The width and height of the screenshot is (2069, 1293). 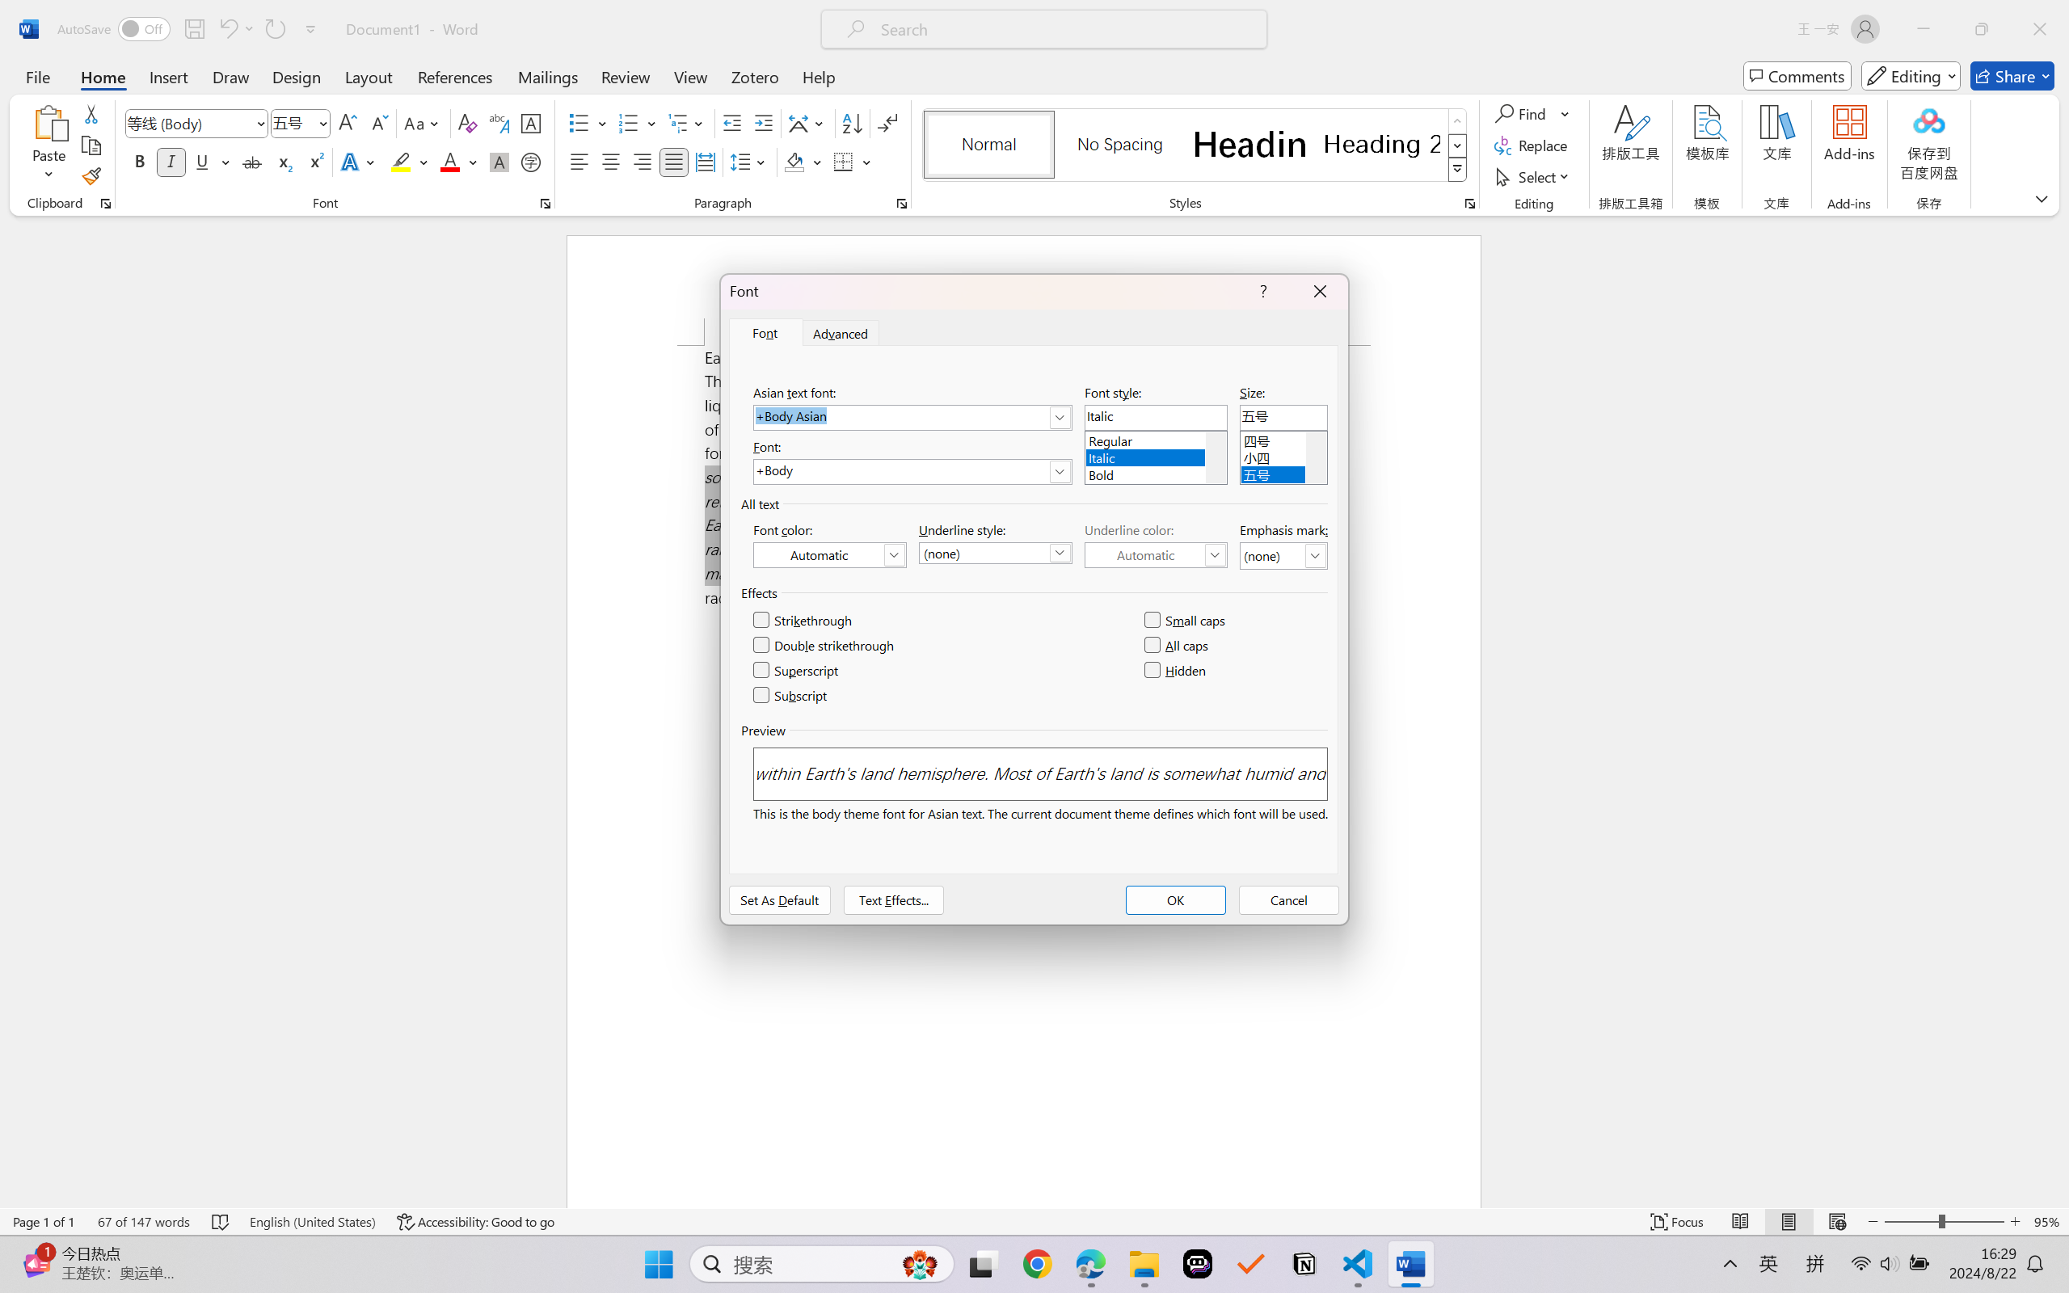 I want to click on Bold, so click(x=1156, y=472).